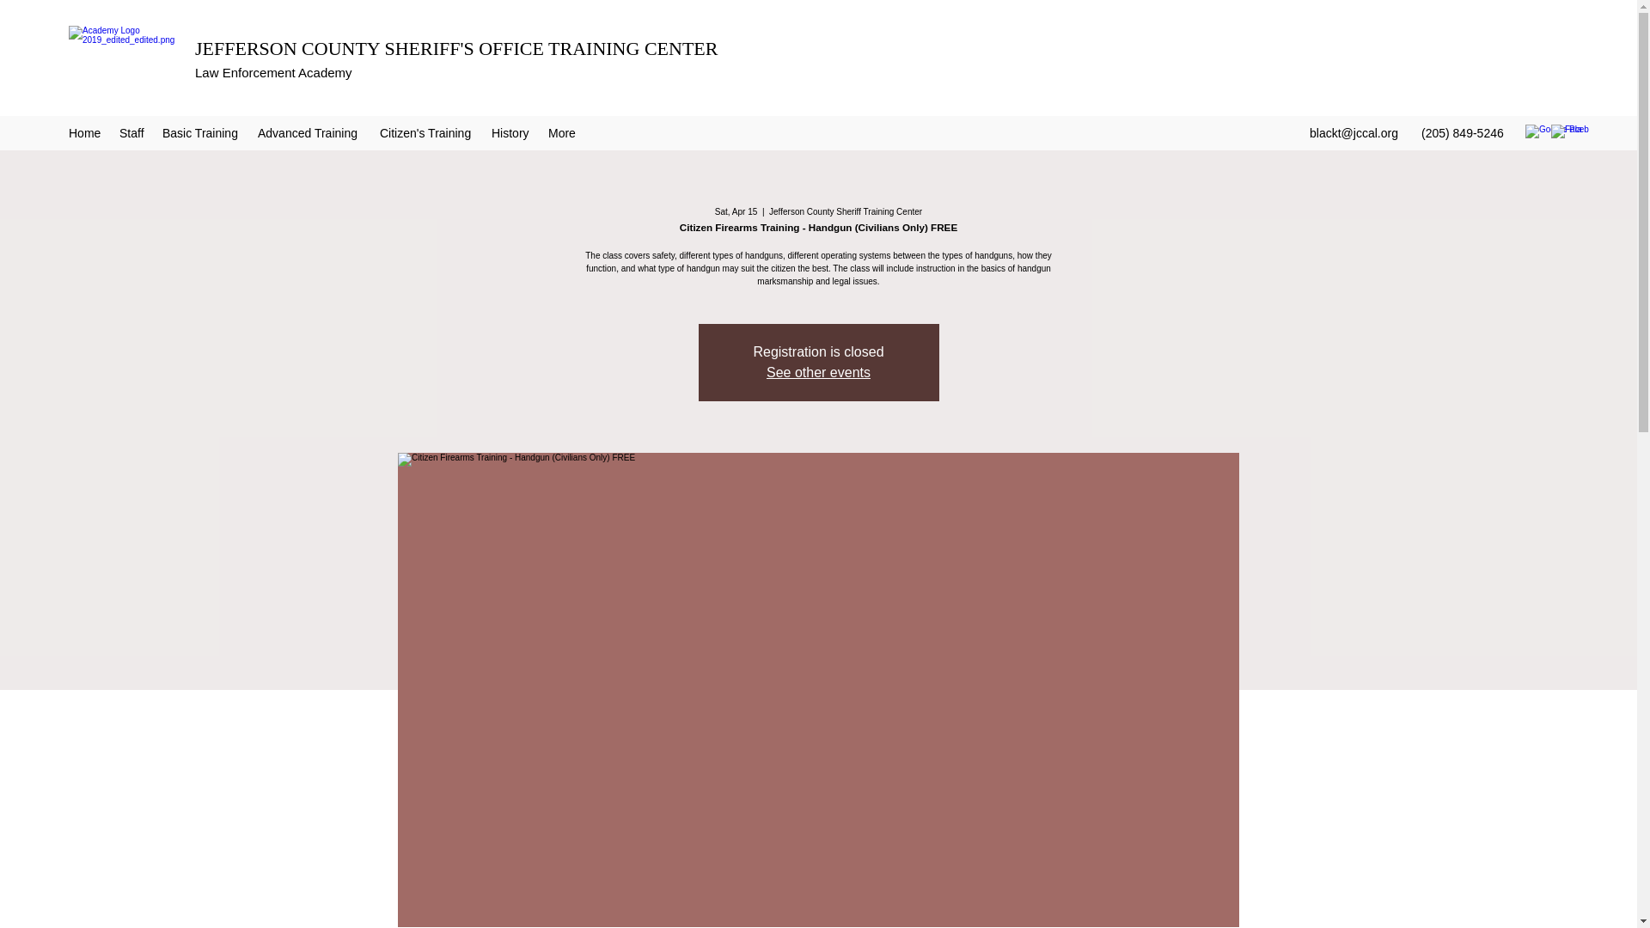 Image resolution: width=1650 pixels, height=928 pixels. I want to click on Home, so click(84, 132).